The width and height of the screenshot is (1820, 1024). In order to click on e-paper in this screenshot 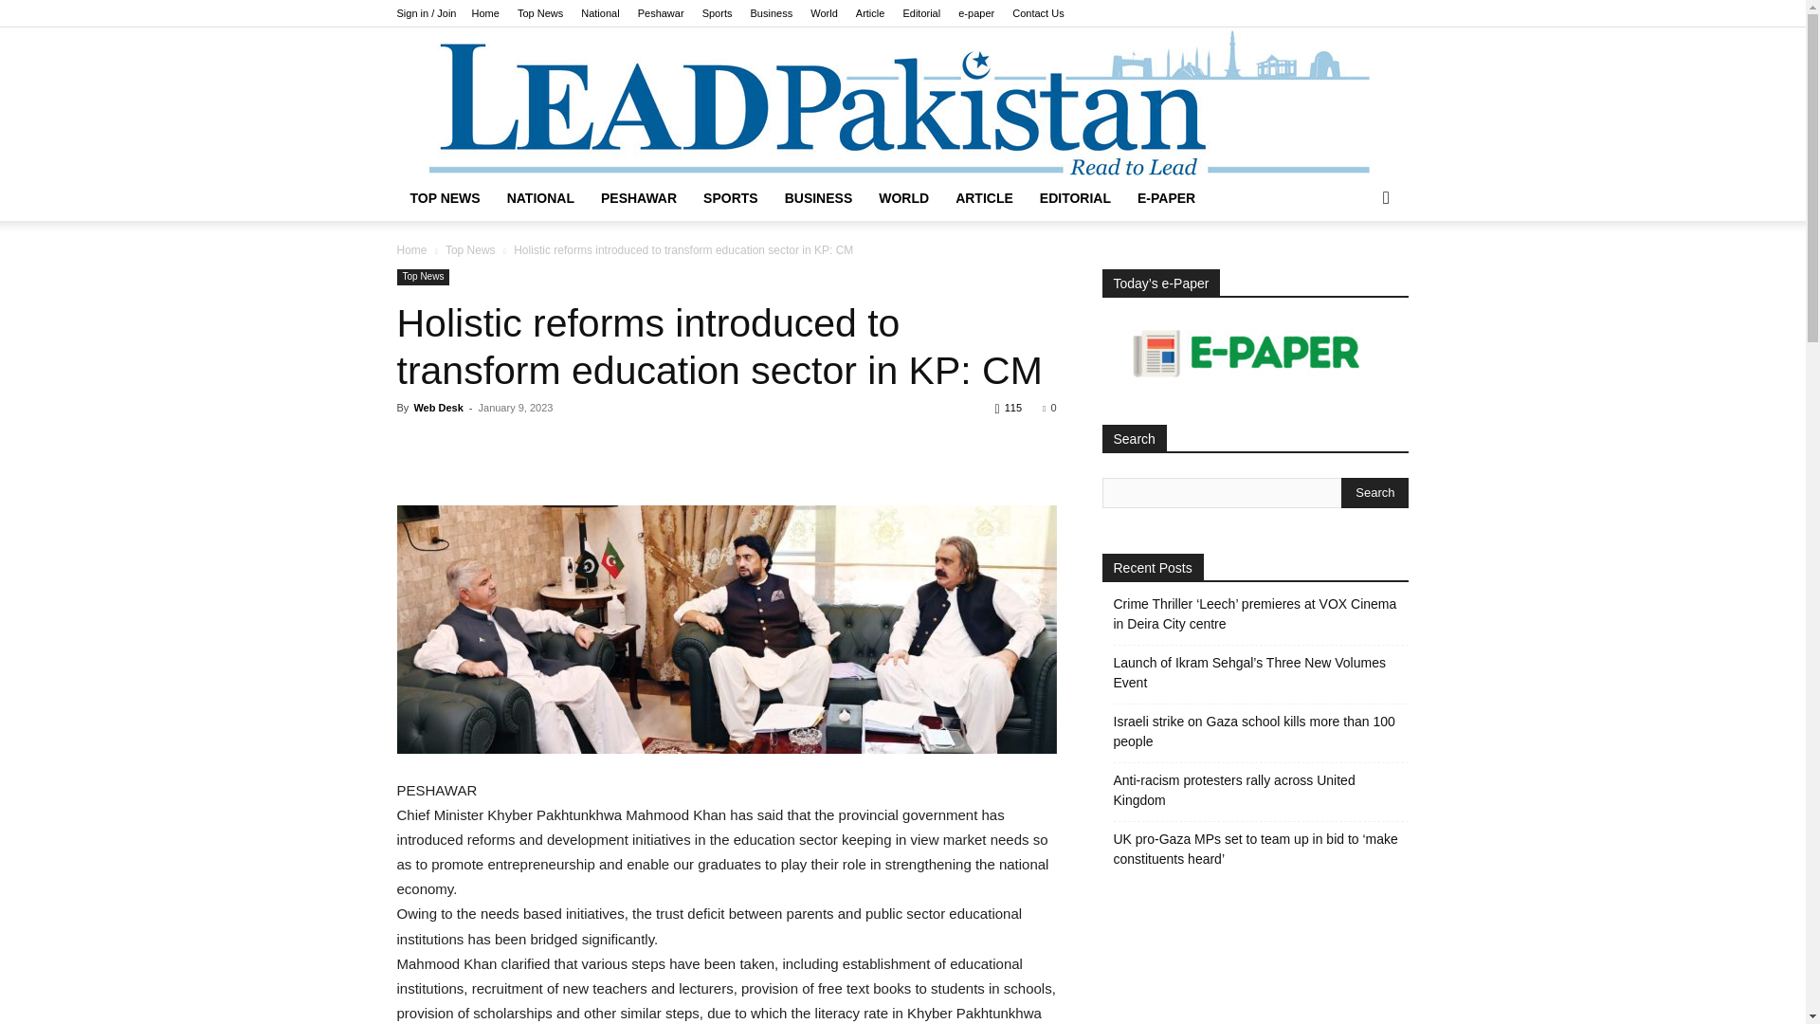, I will do `click(976, 13)`.